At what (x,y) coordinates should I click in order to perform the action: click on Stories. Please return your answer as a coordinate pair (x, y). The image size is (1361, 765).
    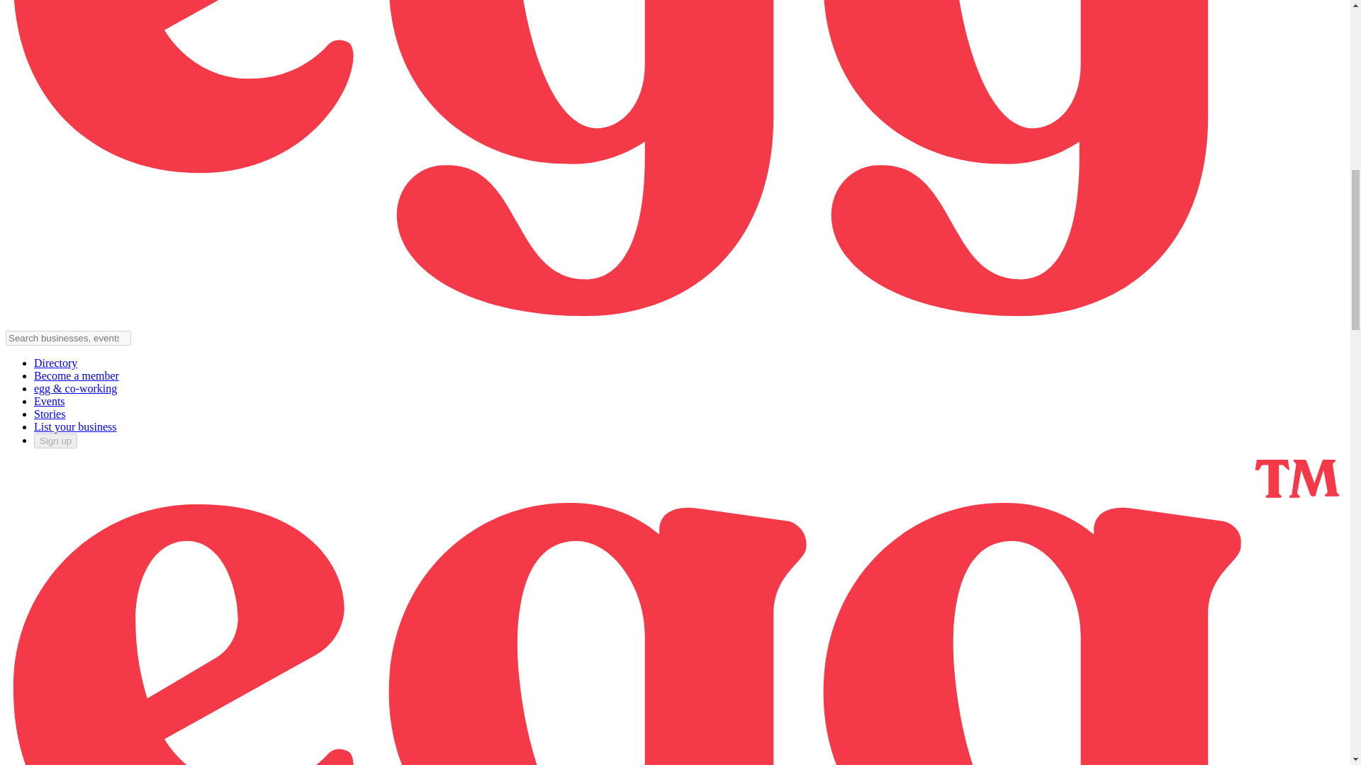
    Looking at the image, I should click on (50, 414).